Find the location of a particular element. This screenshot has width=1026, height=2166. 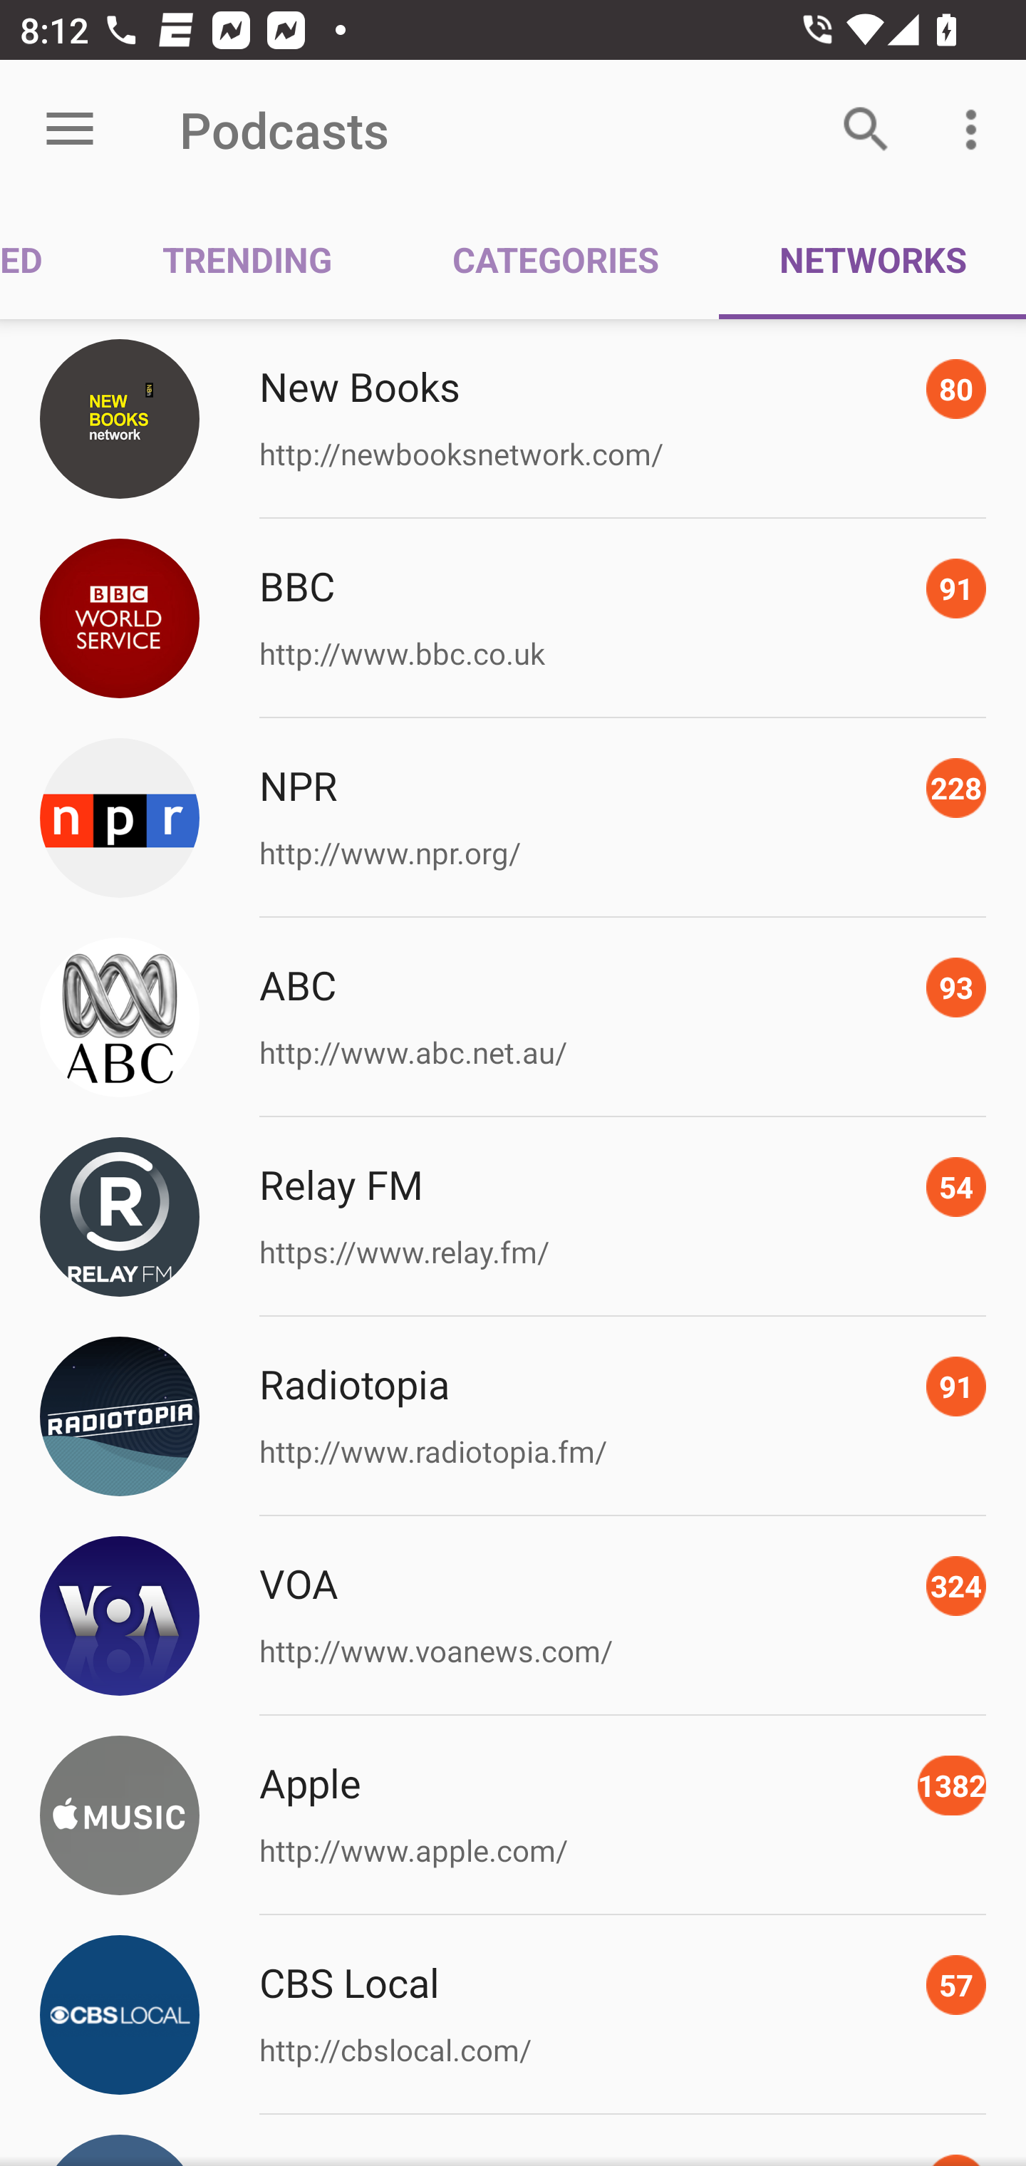

Picture NPR 228 http://www.npr.org/ is located at coordinates (513, 818).